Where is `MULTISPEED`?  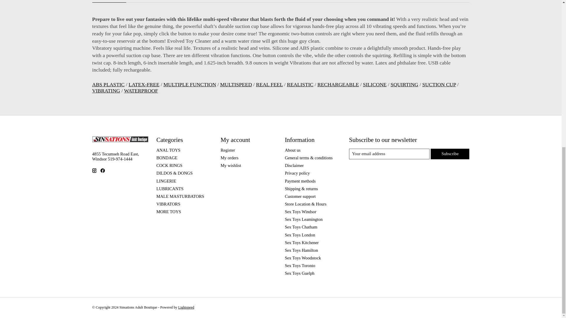
MULTISPEED is located at coordinates (236, 84).